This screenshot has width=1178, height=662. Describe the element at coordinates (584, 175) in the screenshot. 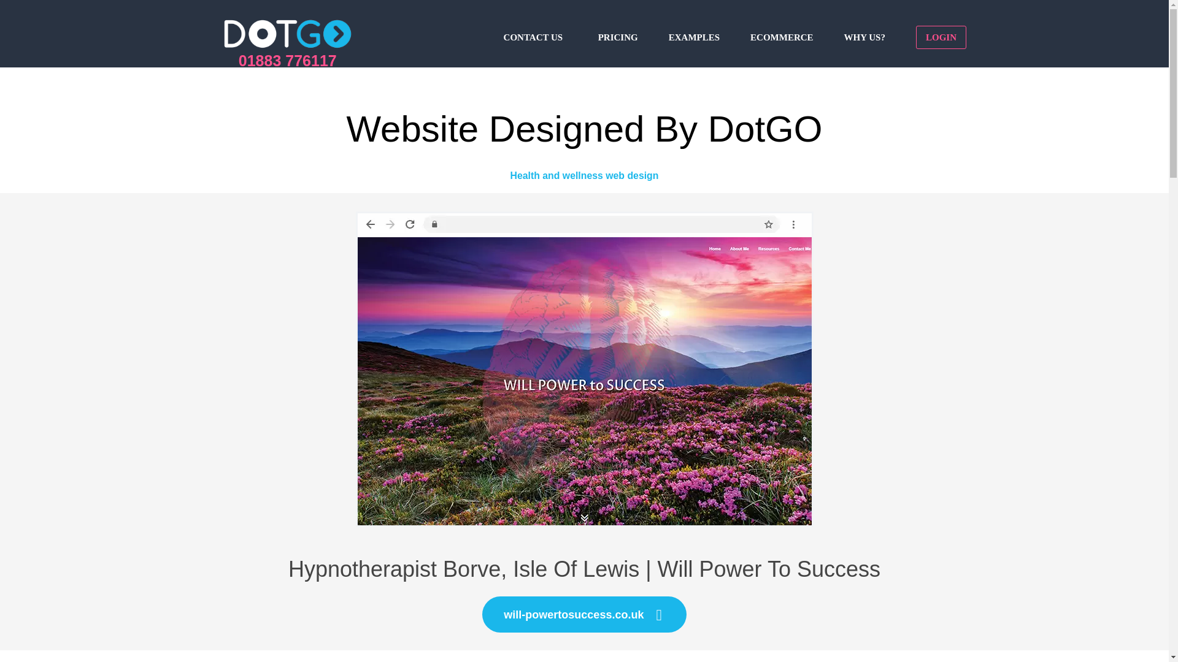

I see `Health and wellness web design` at that location.